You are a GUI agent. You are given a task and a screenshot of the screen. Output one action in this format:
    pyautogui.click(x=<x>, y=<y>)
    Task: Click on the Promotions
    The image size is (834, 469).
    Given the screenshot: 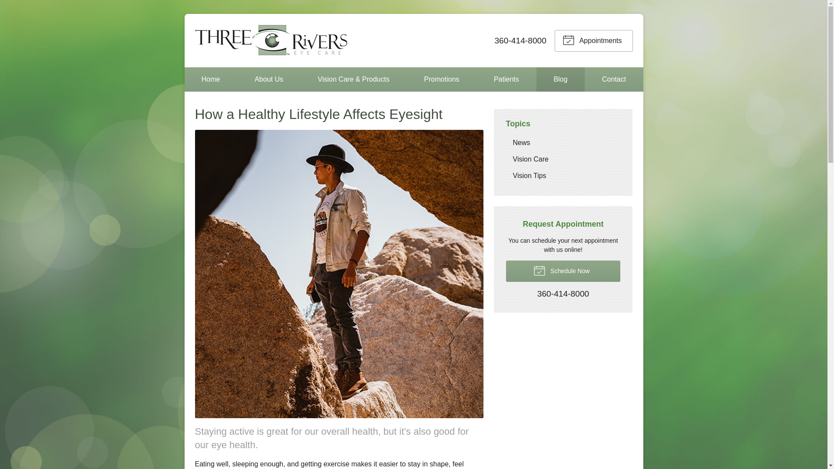 What is the action you would take?
    pyautogui.click(x=441, y=79)
    